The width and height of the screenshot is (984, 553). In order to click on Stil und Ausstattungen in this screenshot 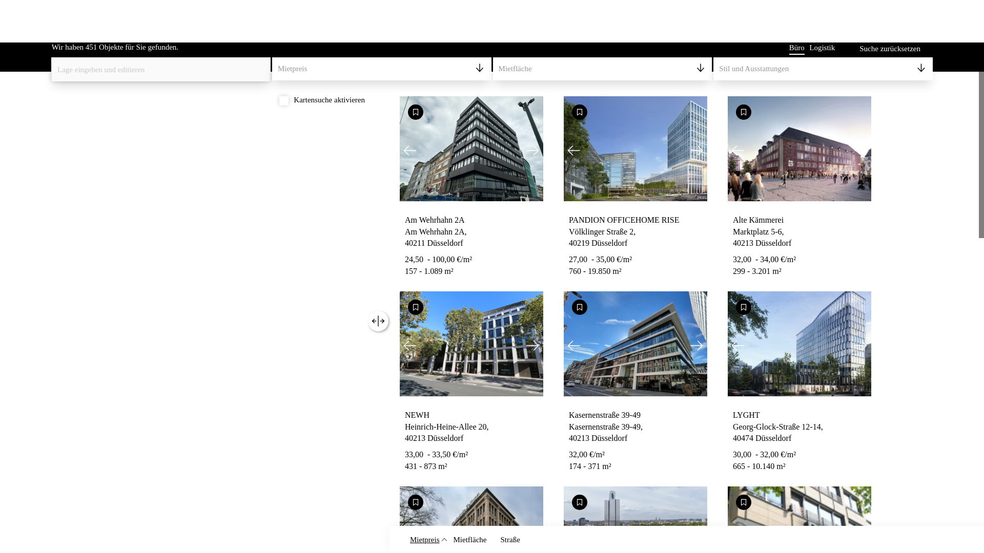, I will do `click(823, 69)`.